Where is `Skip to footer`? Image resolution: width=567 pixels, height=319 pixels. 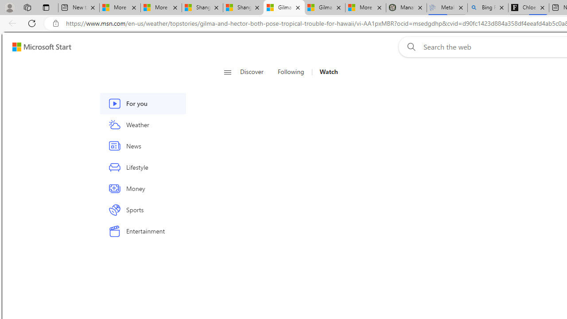
Skip to footer is located at coordinates (36, 47).